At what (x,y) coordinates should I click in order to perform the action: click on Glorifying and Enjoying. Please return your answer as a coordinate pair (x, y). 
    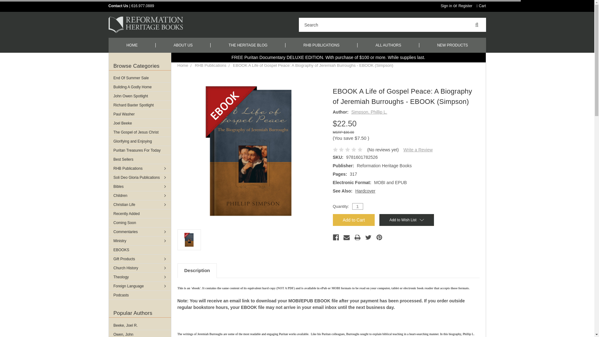
    Looking at the image, I should click on (139, 141).